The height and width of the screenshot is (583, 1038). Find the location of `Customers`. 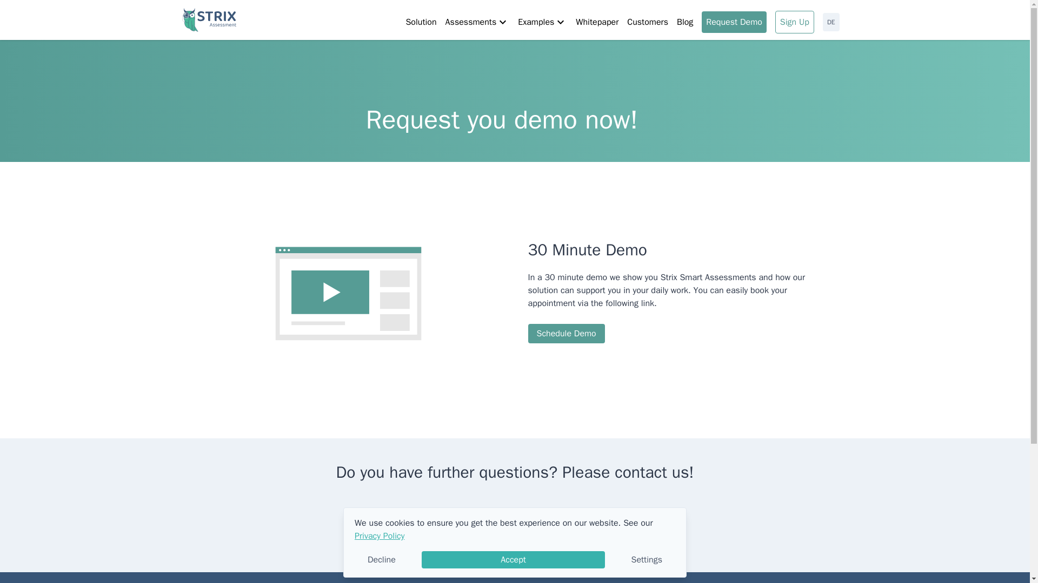

Customers is located at coordinates (648, 22).